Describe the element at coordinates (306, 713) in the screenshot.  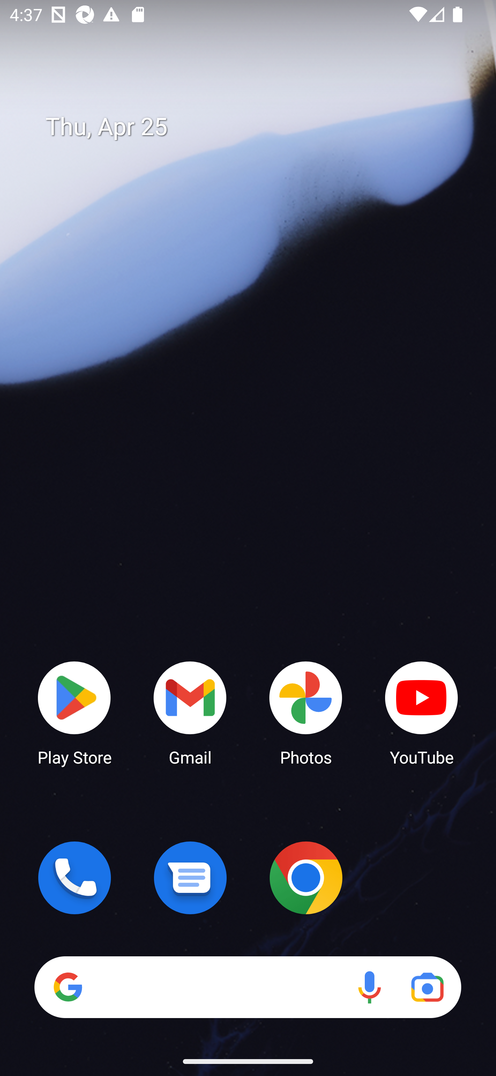
I see `Photos` at that location.